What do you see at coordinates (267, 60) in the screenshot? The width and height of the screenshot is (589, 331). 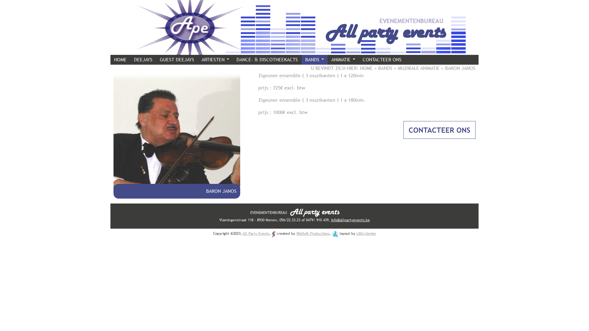 I see `DANCE- & DISCOTHEEKACTS` at bounding box center [267, 60].